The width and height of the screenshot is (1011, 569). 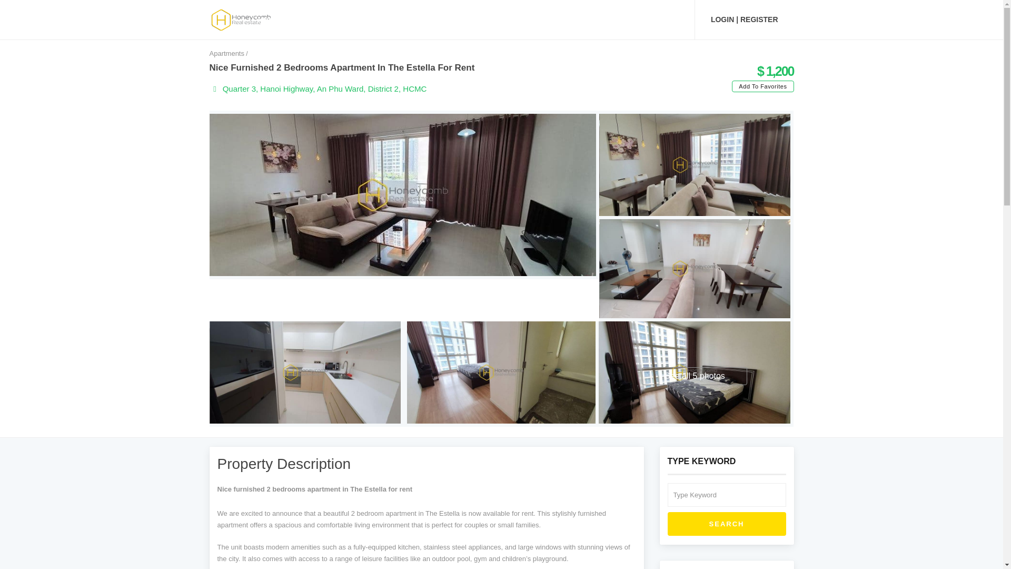 What do you see at coordinates (375, 19) in the screenshot?
I see `VILLA` at bounding box center [375, 19].